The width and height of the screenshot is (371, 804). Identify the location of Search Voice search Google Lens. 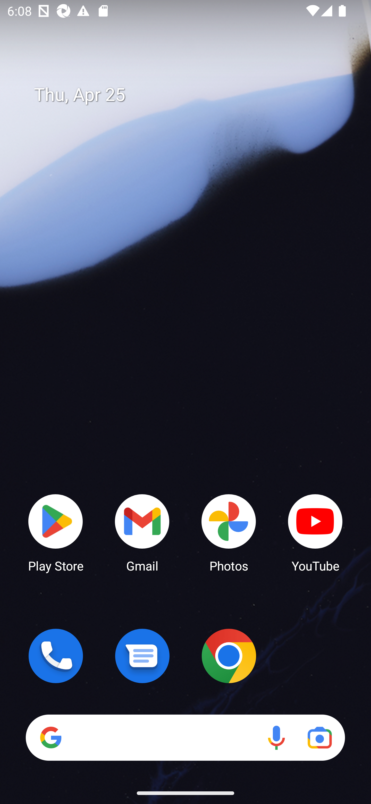
(185, 738).